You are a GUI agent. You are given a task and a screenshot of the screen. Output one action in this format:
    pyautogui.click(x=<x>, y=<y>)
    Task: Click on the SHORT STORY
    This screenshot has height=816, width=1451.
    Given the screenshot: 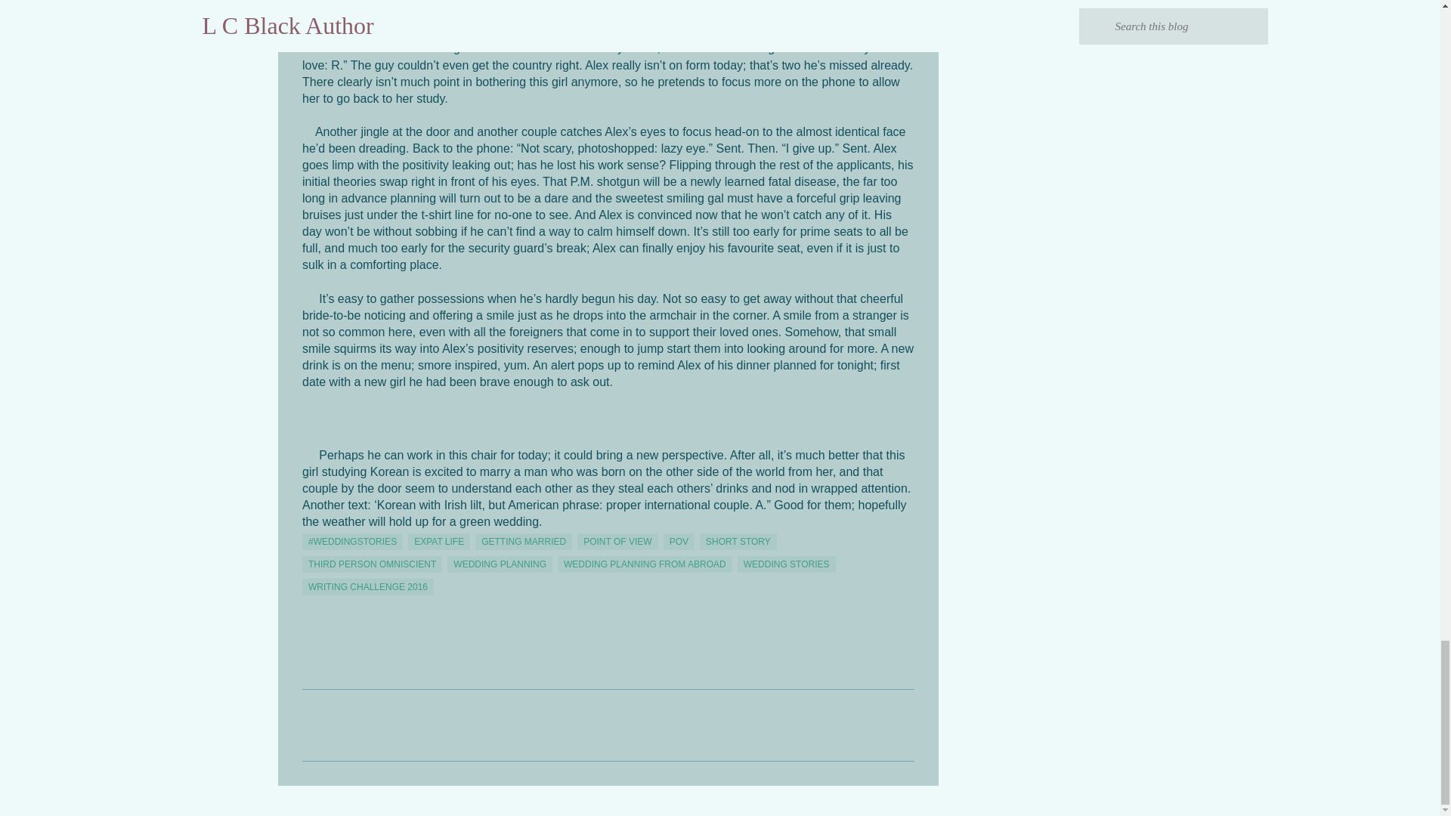 What is the action you would take?
    pyautogui.click(x=738, y=541)
    